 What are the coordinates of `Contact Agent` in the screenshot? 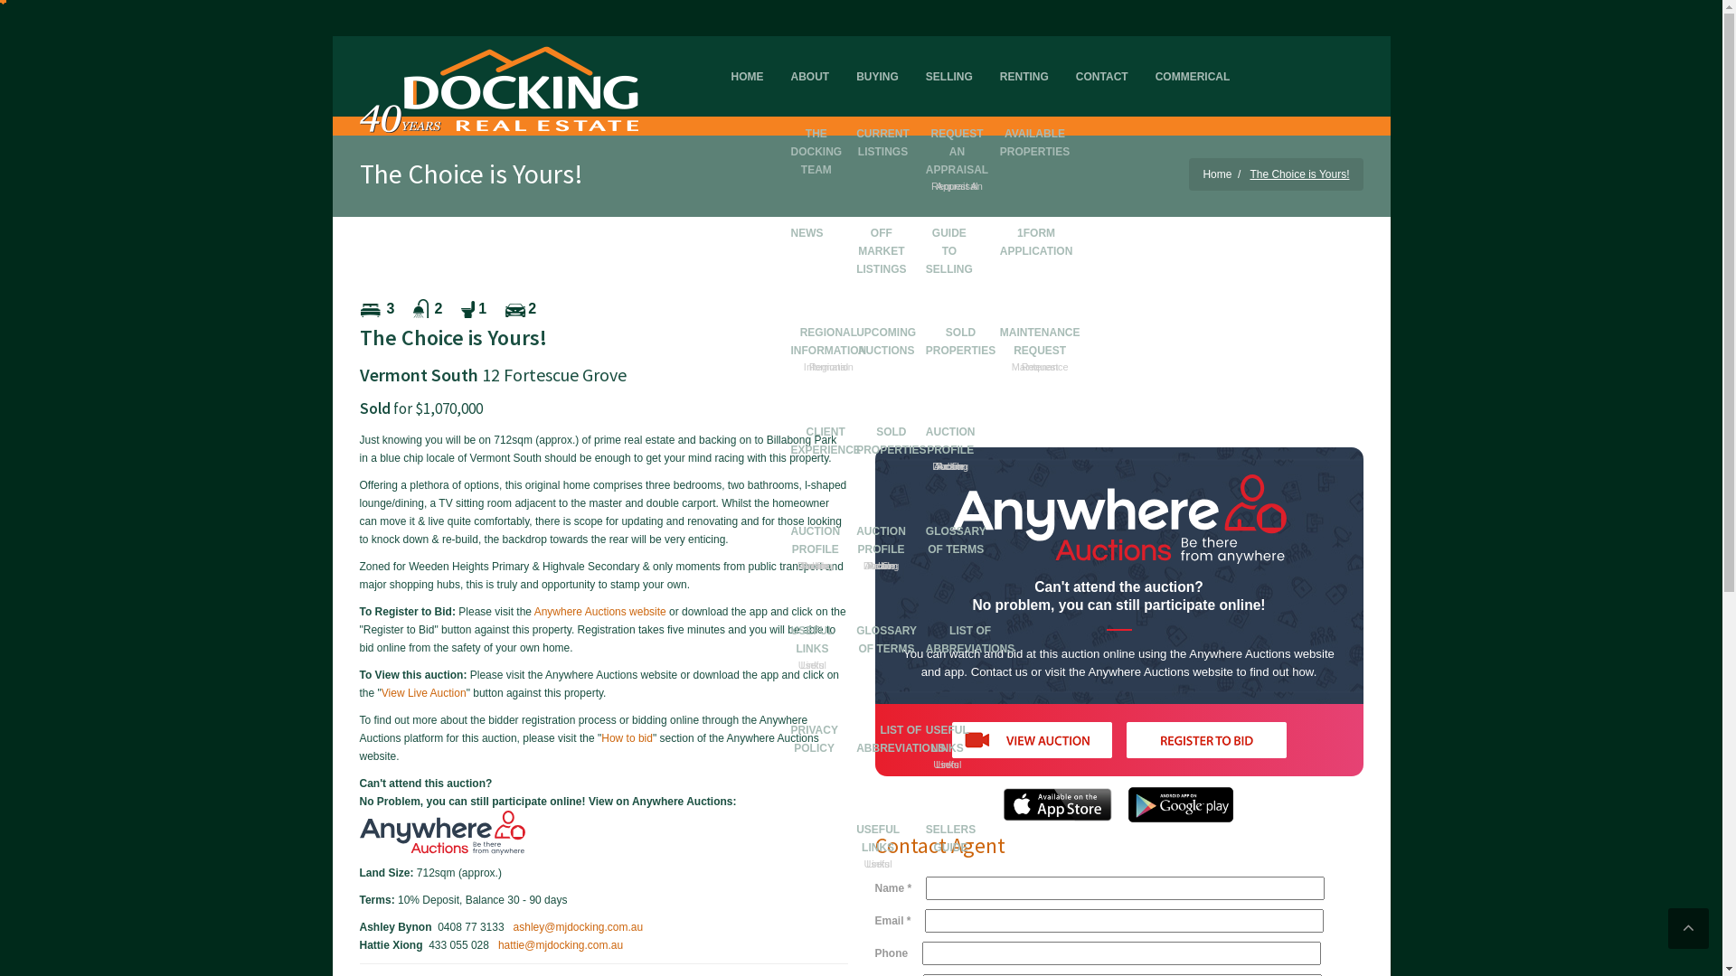 It's located at (940, 846).